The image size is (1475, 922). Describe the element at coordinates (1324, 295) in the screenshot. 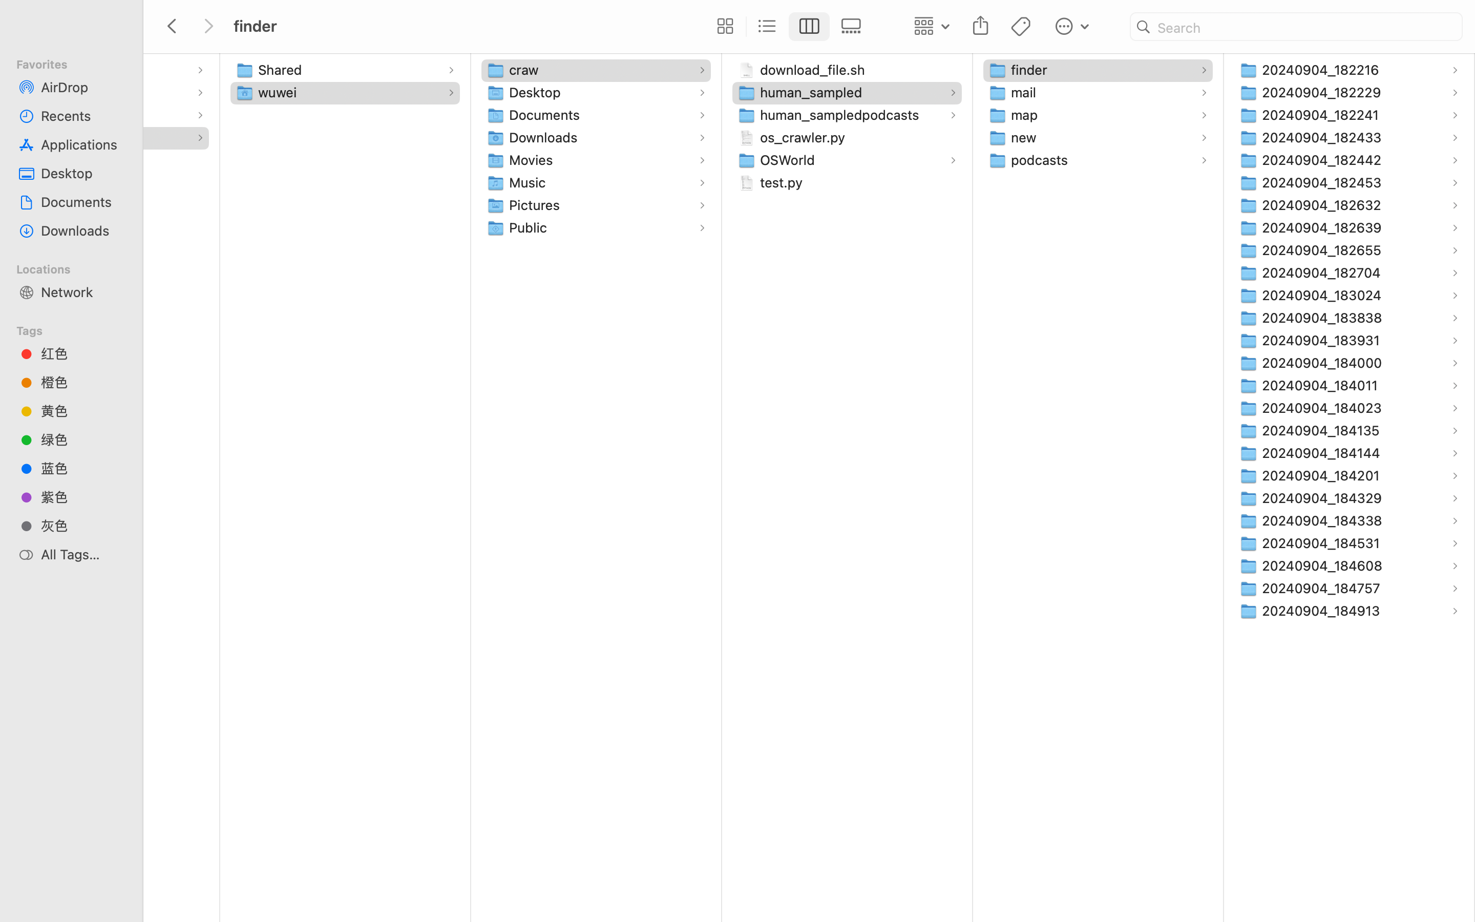

I see `20240904_183024` at that location.